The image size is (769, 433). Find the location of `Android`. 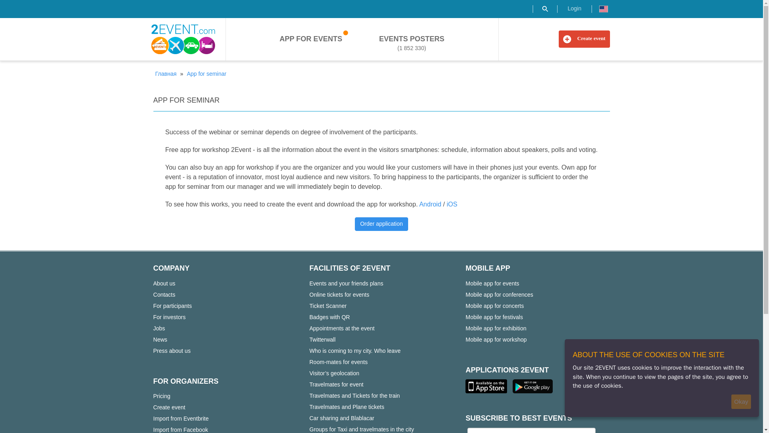

Android is located at coordinates (430, 204).